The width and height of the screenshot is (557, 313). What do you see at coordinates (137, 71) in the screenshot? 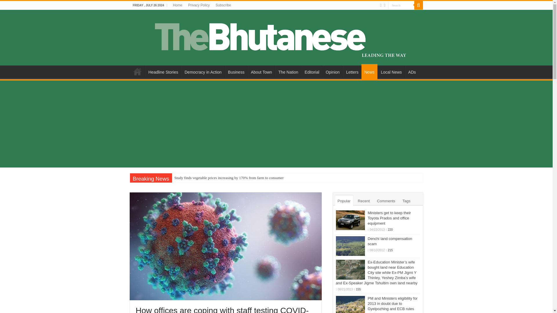
I see `HOME` at bounding box center [137, 71].